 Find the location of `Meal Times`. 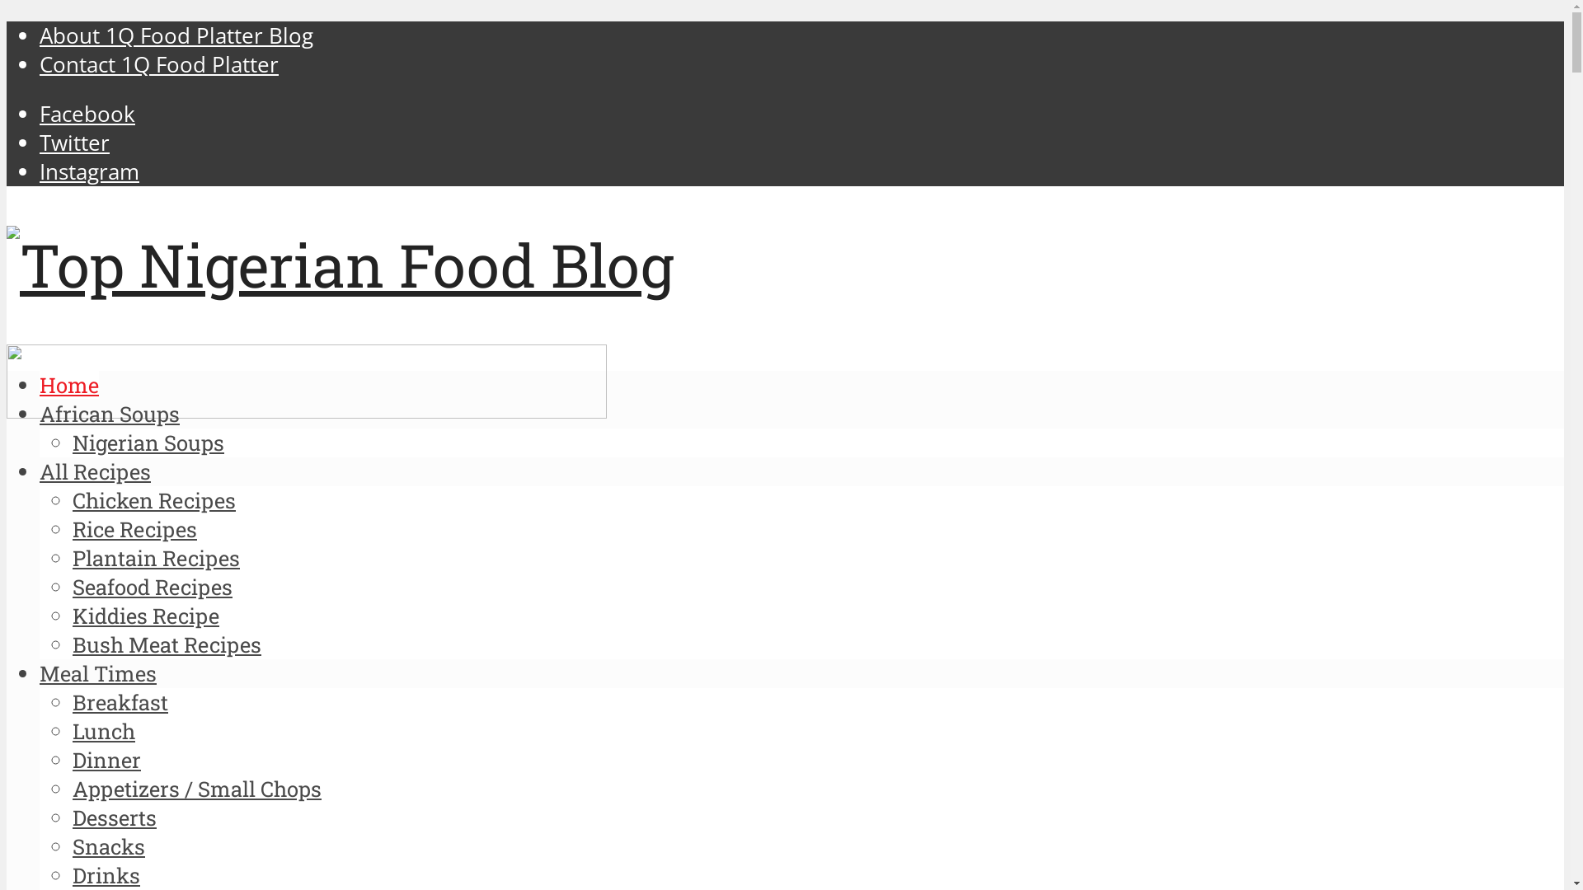

Meal Times is located at coordinates (98, 673).